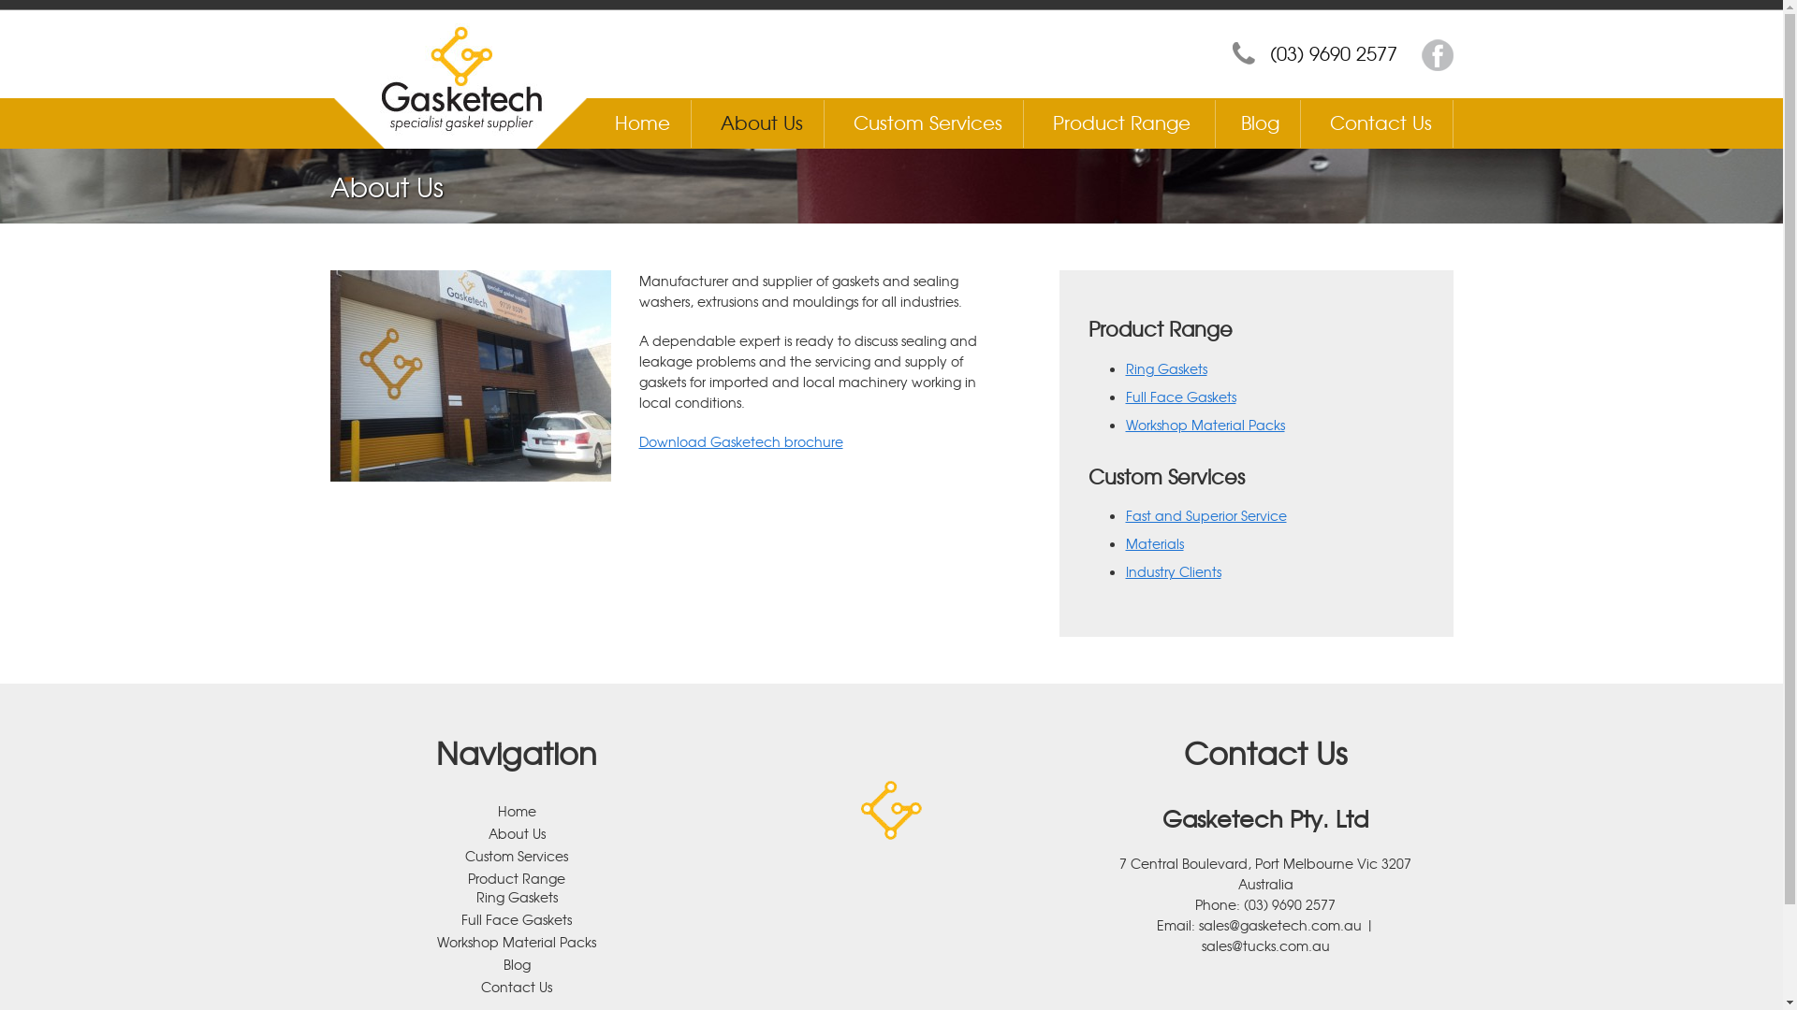 The width and height of the screenshot is (1797, 1010). I want to click on Ring Gaskets, so click(517, 897).